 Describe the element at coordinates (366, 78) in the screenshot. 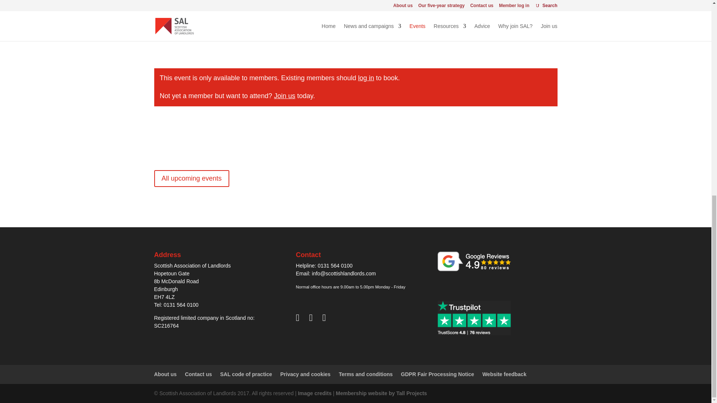

I see `log in` at that location.